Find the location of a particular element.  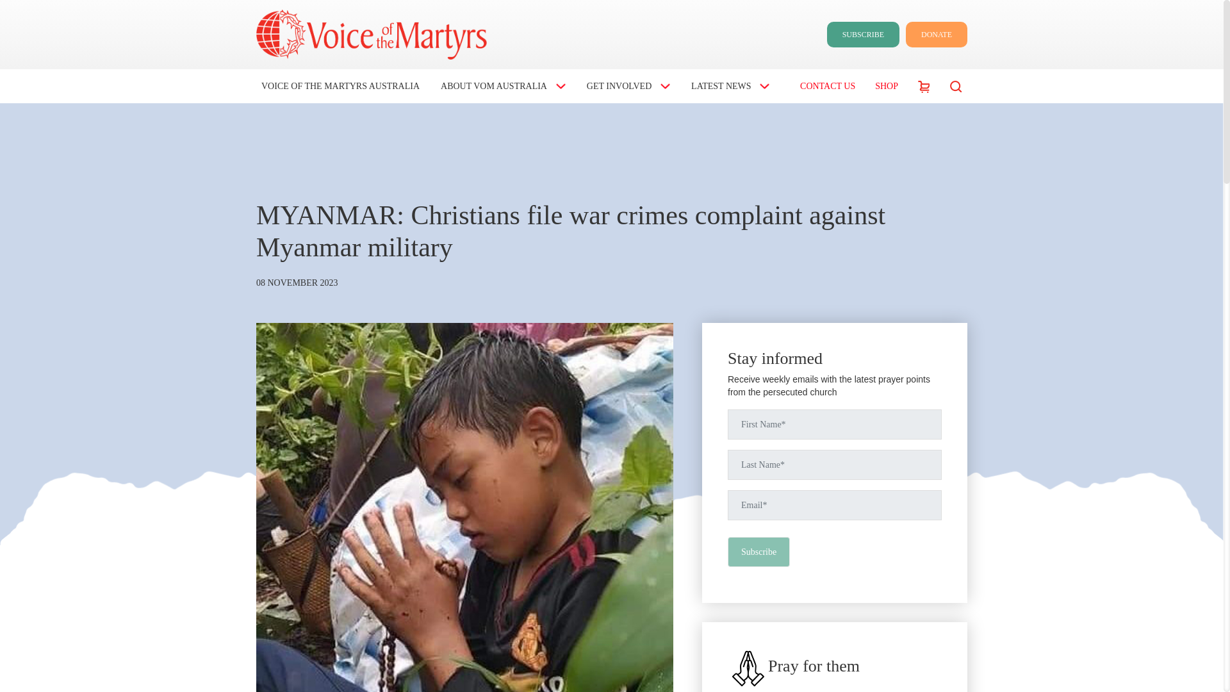

LATEST NEWS is located at coordinates (728, 86).